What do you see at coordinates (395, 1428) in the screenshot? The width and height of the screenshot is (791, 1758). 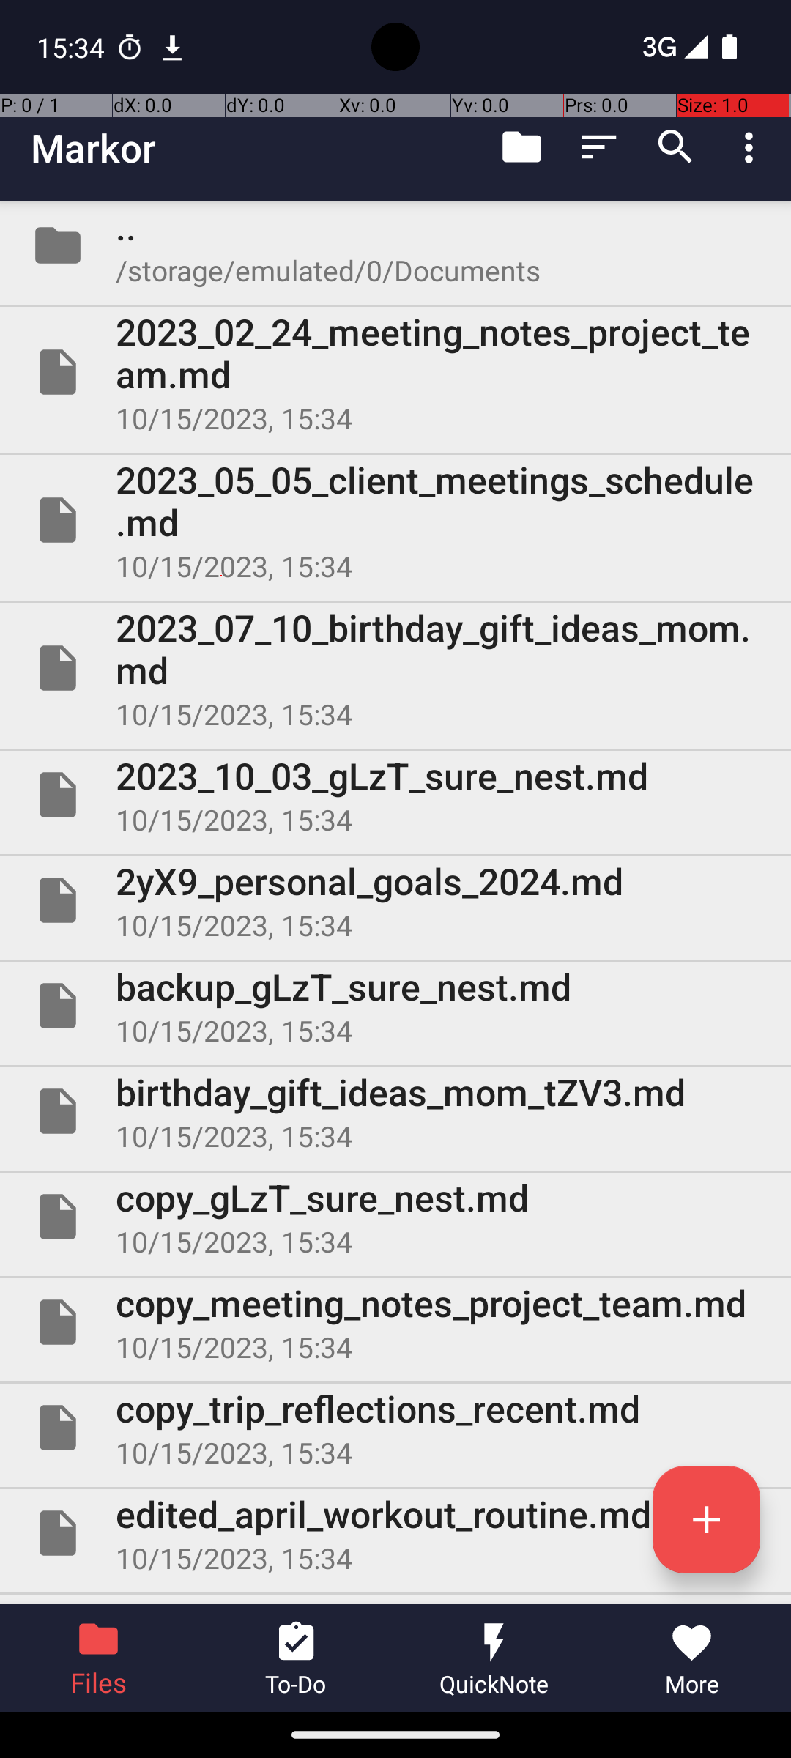 I see `File copy_trip_reflections_recent.md ` at bounding box center [395, 1428].